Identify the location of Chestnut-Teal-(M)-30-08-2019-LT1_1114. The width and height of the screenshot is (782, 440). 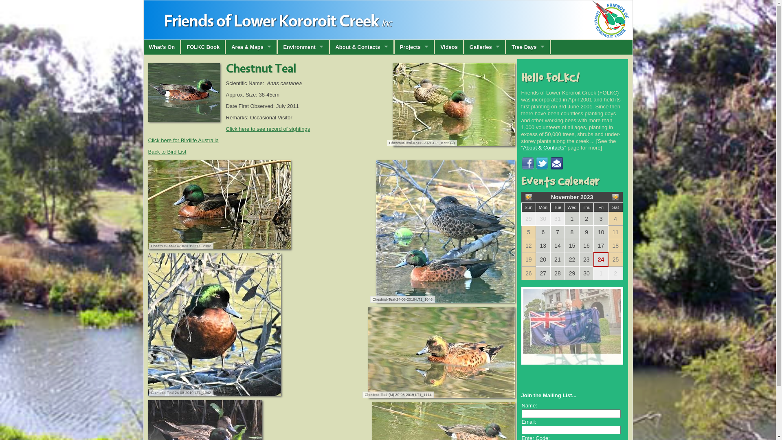
(442, 352).